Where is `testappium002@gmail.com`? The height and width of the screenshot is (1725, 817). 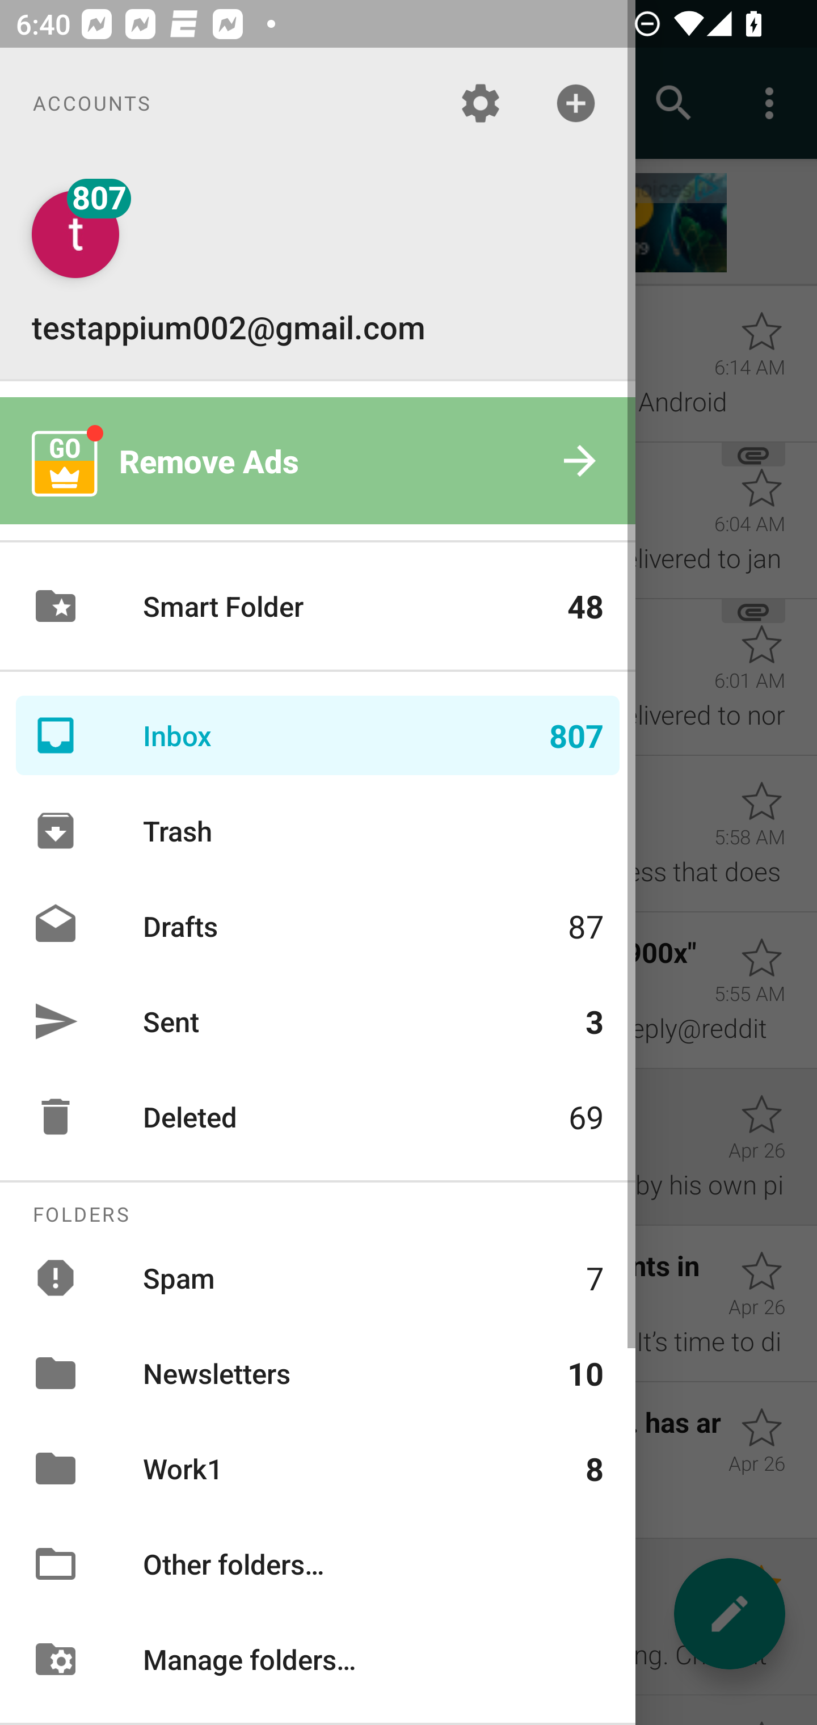
testappium002@gmail.com is located at coordinates (318, 269).